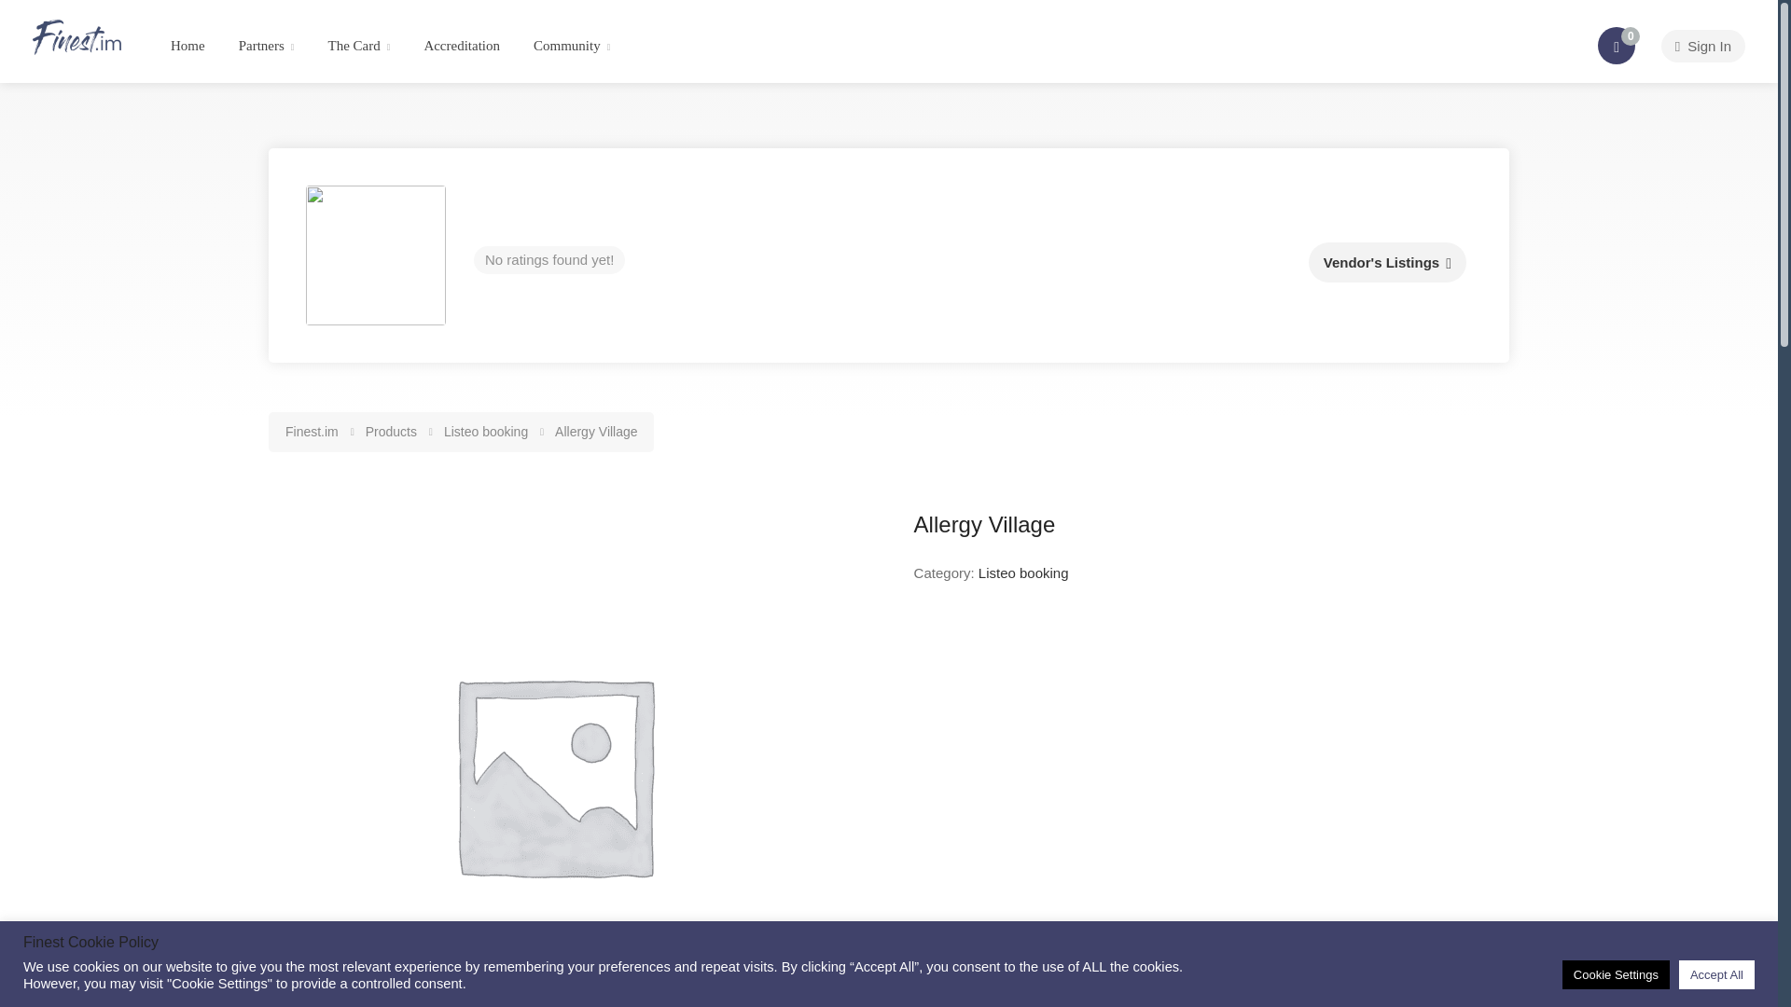 This screenshot has width=1791, height=1007. I want to click on Go to the Listeo booking Category archives., so click(487, 431).